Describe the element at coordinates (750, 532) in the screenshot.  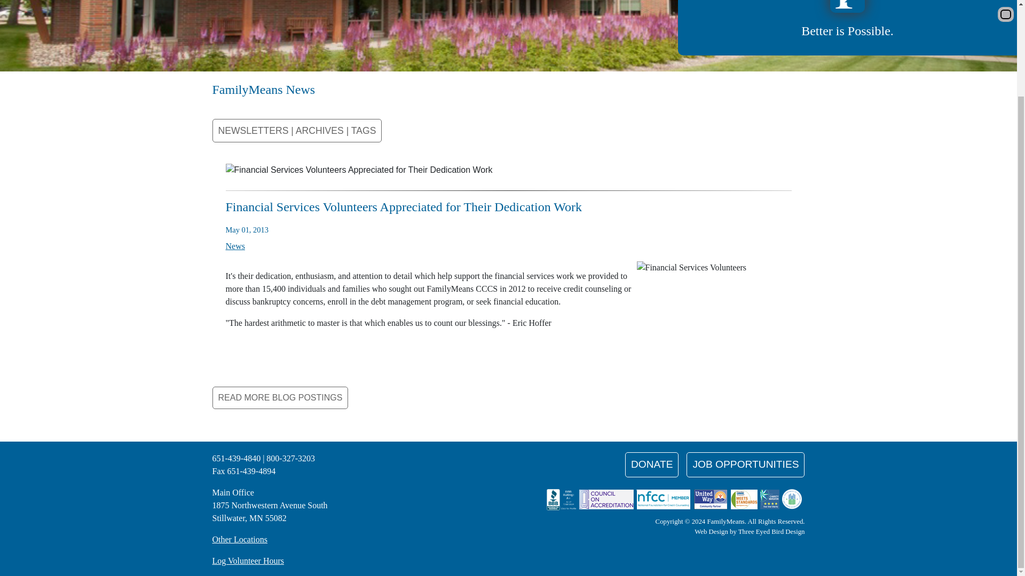
I see `Website Design Company` at that location.